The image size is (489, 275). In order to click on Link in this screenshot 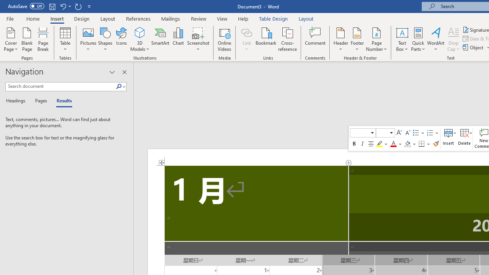, I will do `click(246, 39)`.